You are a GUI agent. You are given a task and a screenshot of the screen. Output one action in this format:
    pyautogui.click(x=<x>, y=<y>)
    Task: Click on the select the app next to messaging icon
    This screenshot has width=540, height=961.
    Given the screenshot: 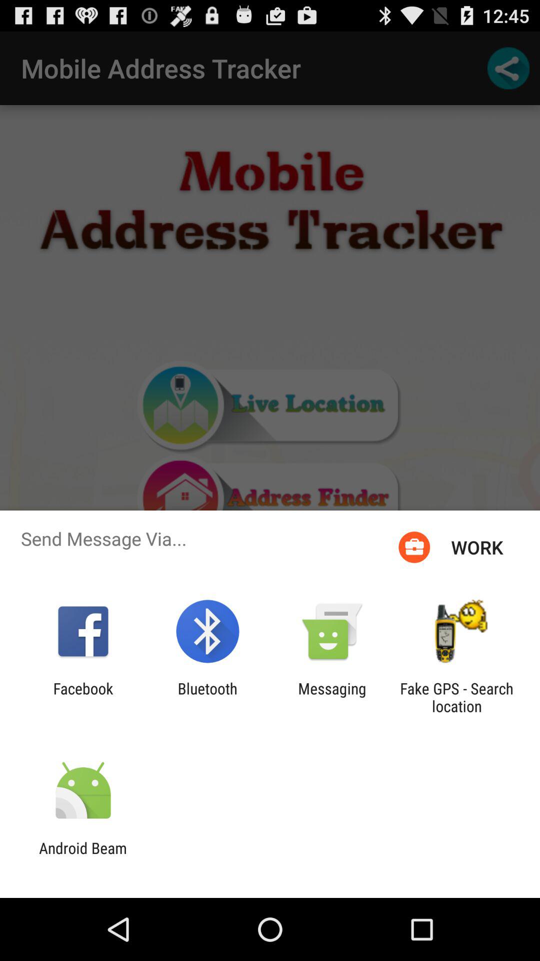 What is the action you would take?
    pyautogui.click(x=456, y=697)
    